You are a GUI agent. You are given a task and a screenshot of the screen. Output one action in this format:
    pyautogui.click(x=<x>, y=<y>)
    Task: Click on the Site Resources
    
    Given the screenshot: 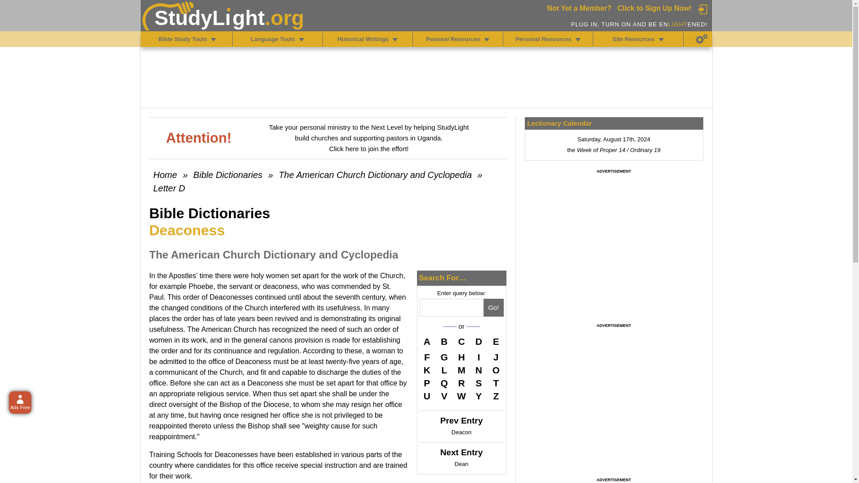 What is the action you would take?
    pyautogui.click(x=661, y=39)
    